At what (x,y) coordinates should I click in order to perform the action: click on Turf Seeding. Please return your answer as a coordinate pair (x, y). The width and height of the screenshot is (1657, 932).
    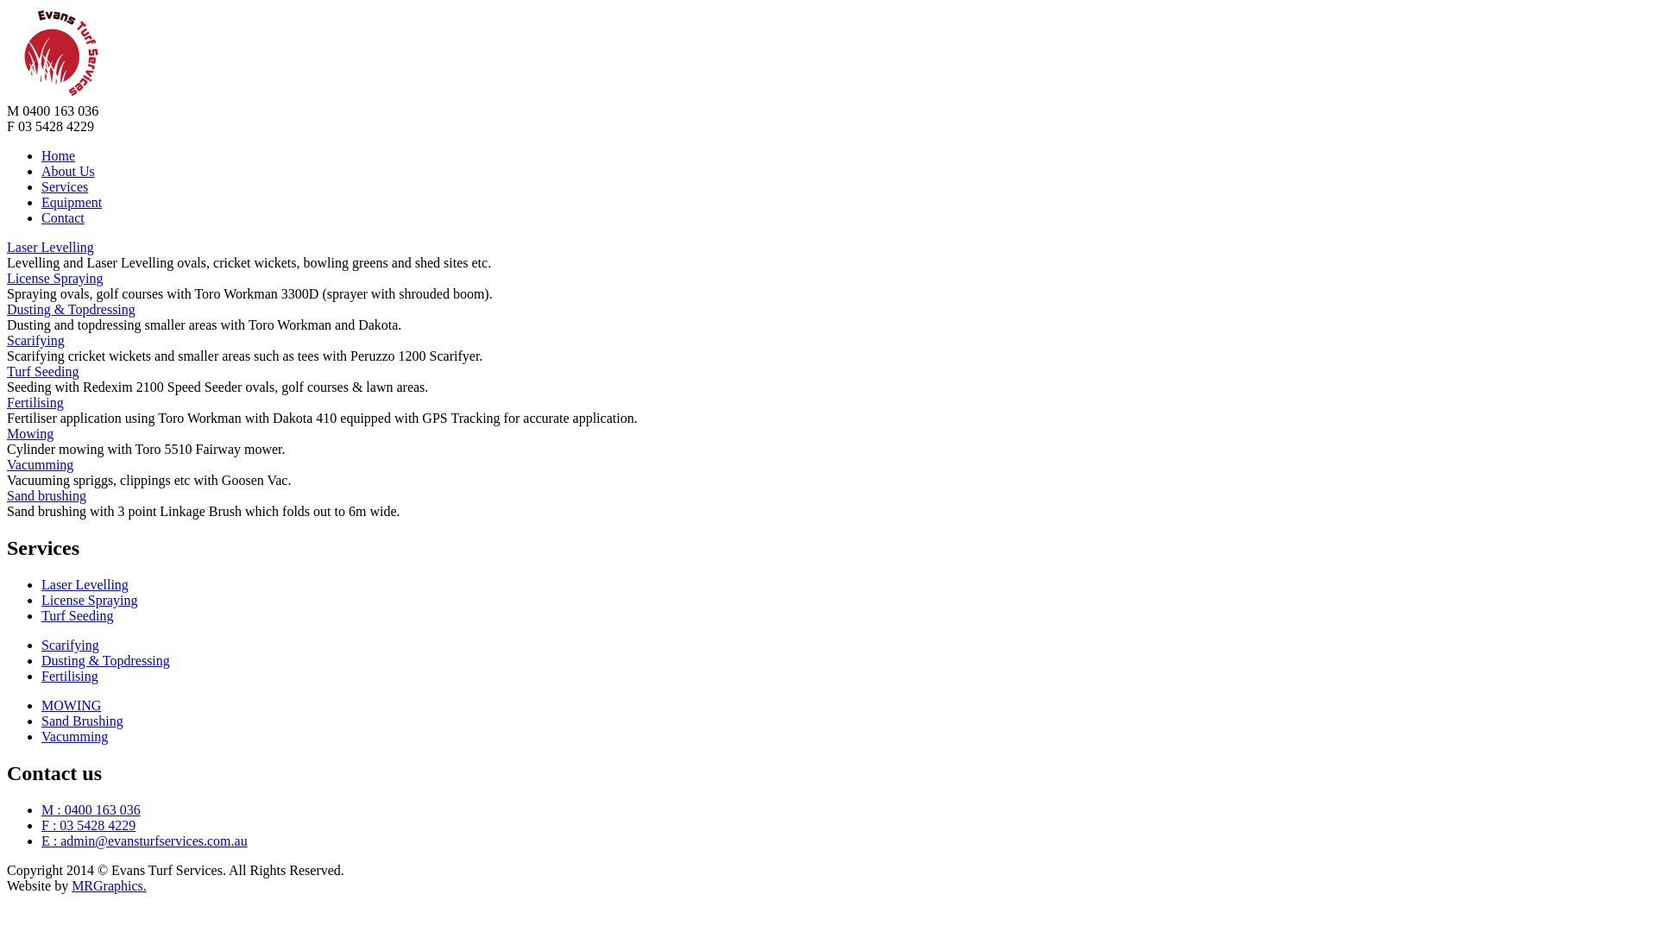
    Looking at the image, I should click on (78, 616).